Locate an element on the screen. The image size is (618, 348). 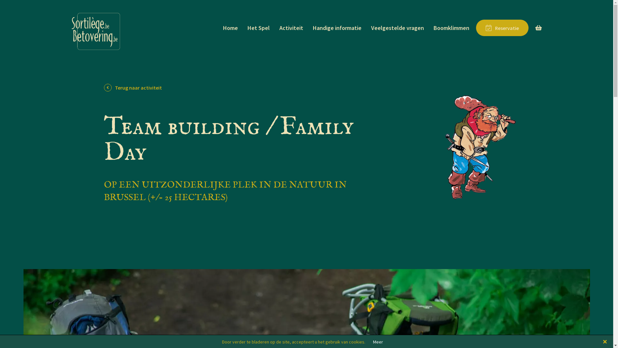
Boomklimmen is located at coordinates (451, 28).